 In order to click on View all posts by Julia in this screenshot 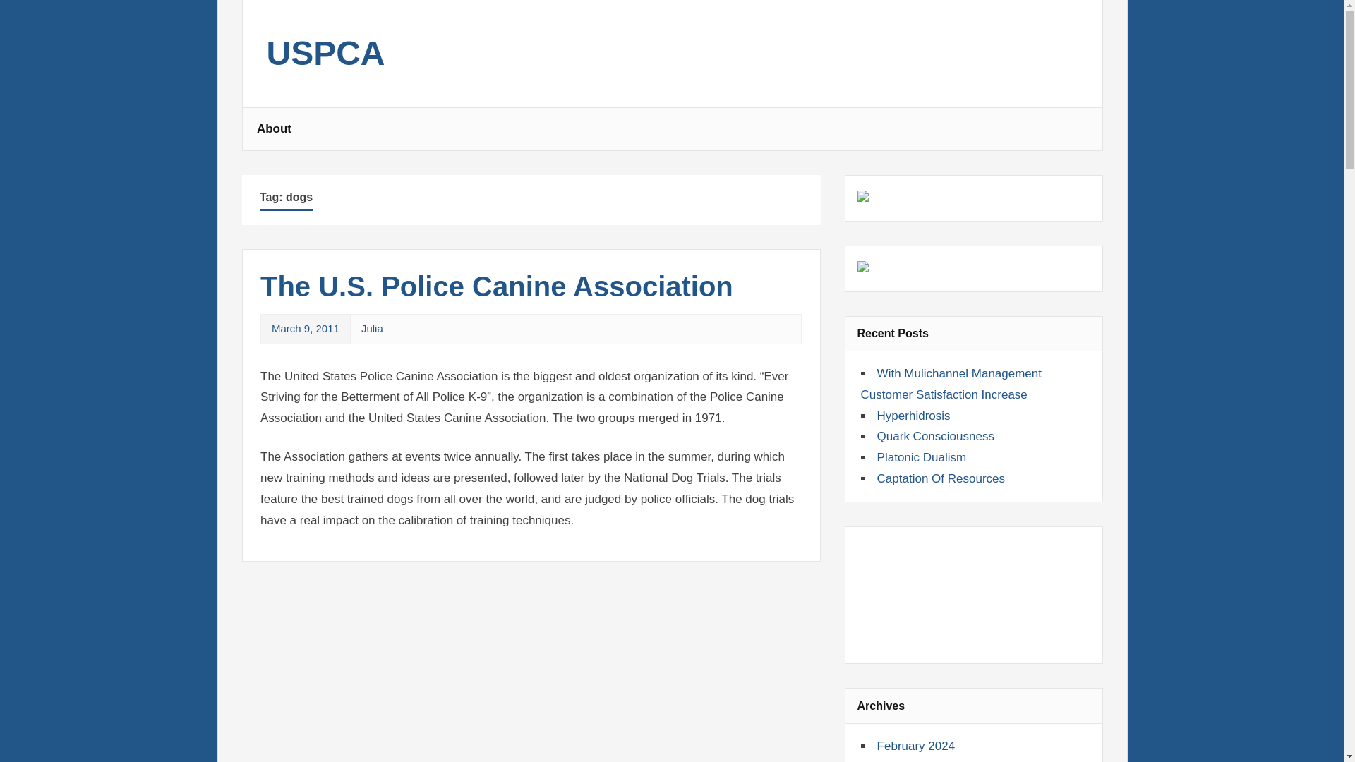, I will do `click(373, 328)`.